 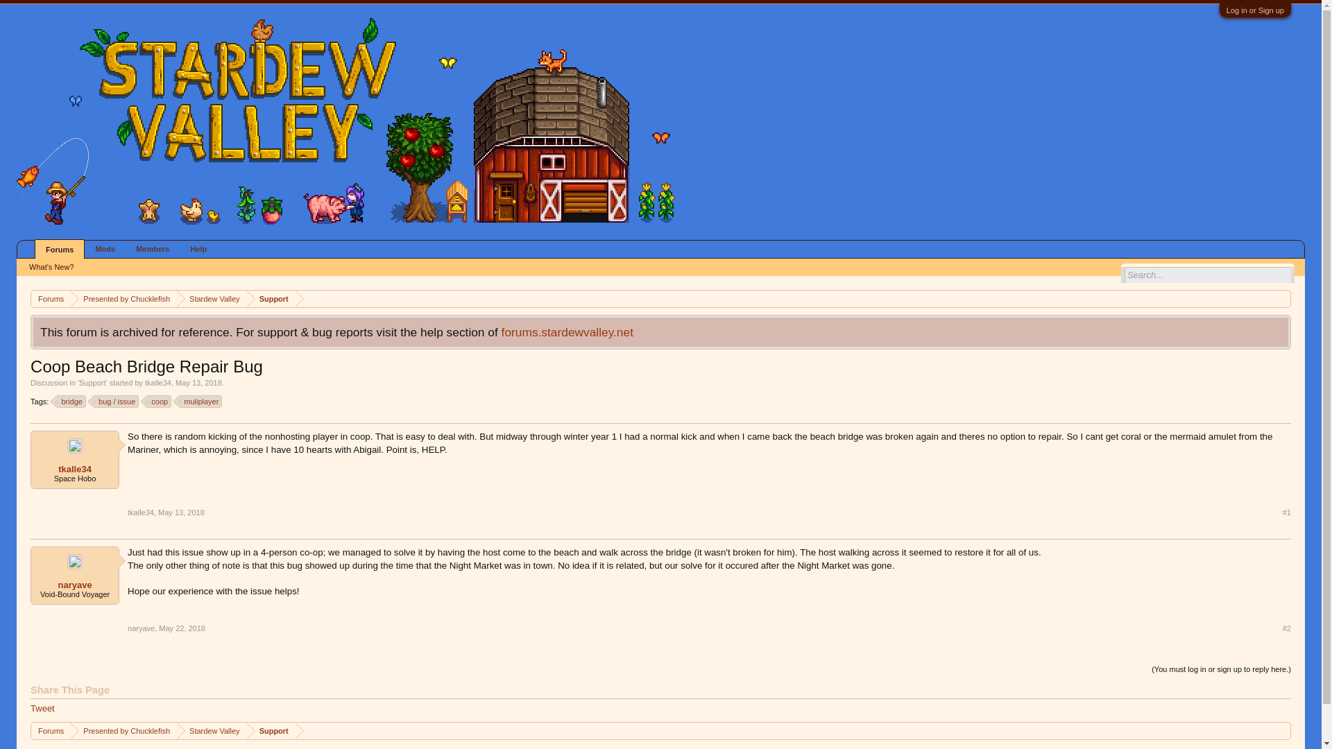 I want to click on Presented by Chucklefish, so click(x=123, y=731).